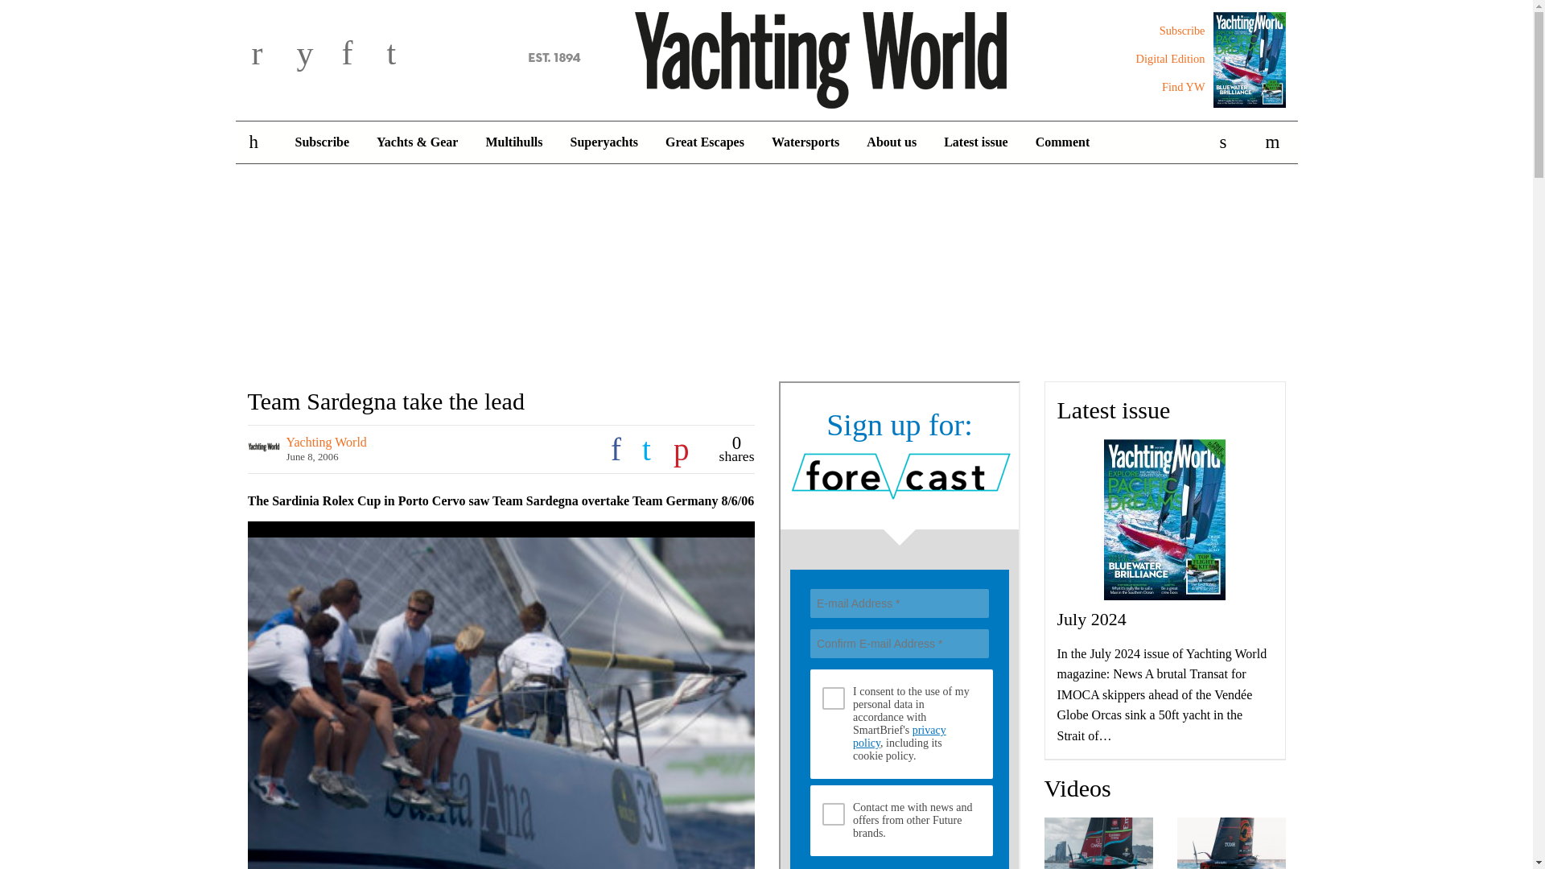 The image size is (1545, 869). I want to click on Yachting World's Profile, so click(327, 443).